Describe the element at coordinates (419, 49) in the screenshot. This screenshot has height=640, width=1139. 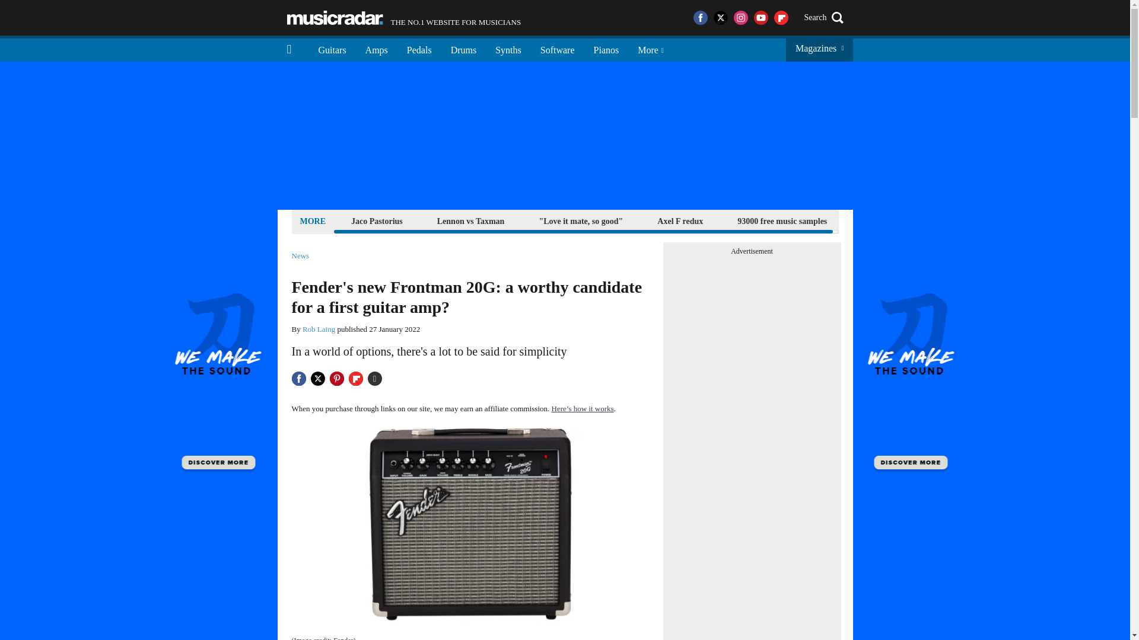
I see `Pedals` at that location.